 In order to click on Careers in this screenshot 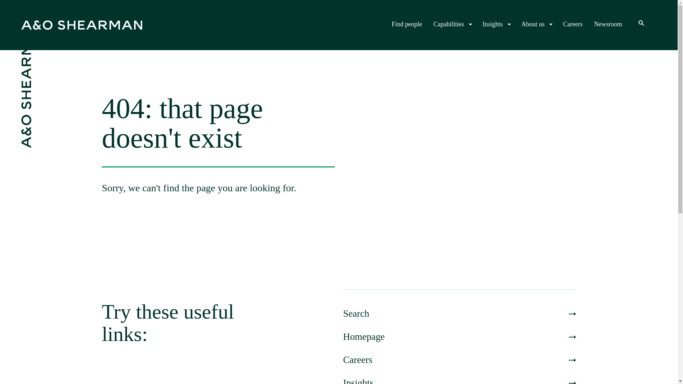, I will do `click(573, 24)`.